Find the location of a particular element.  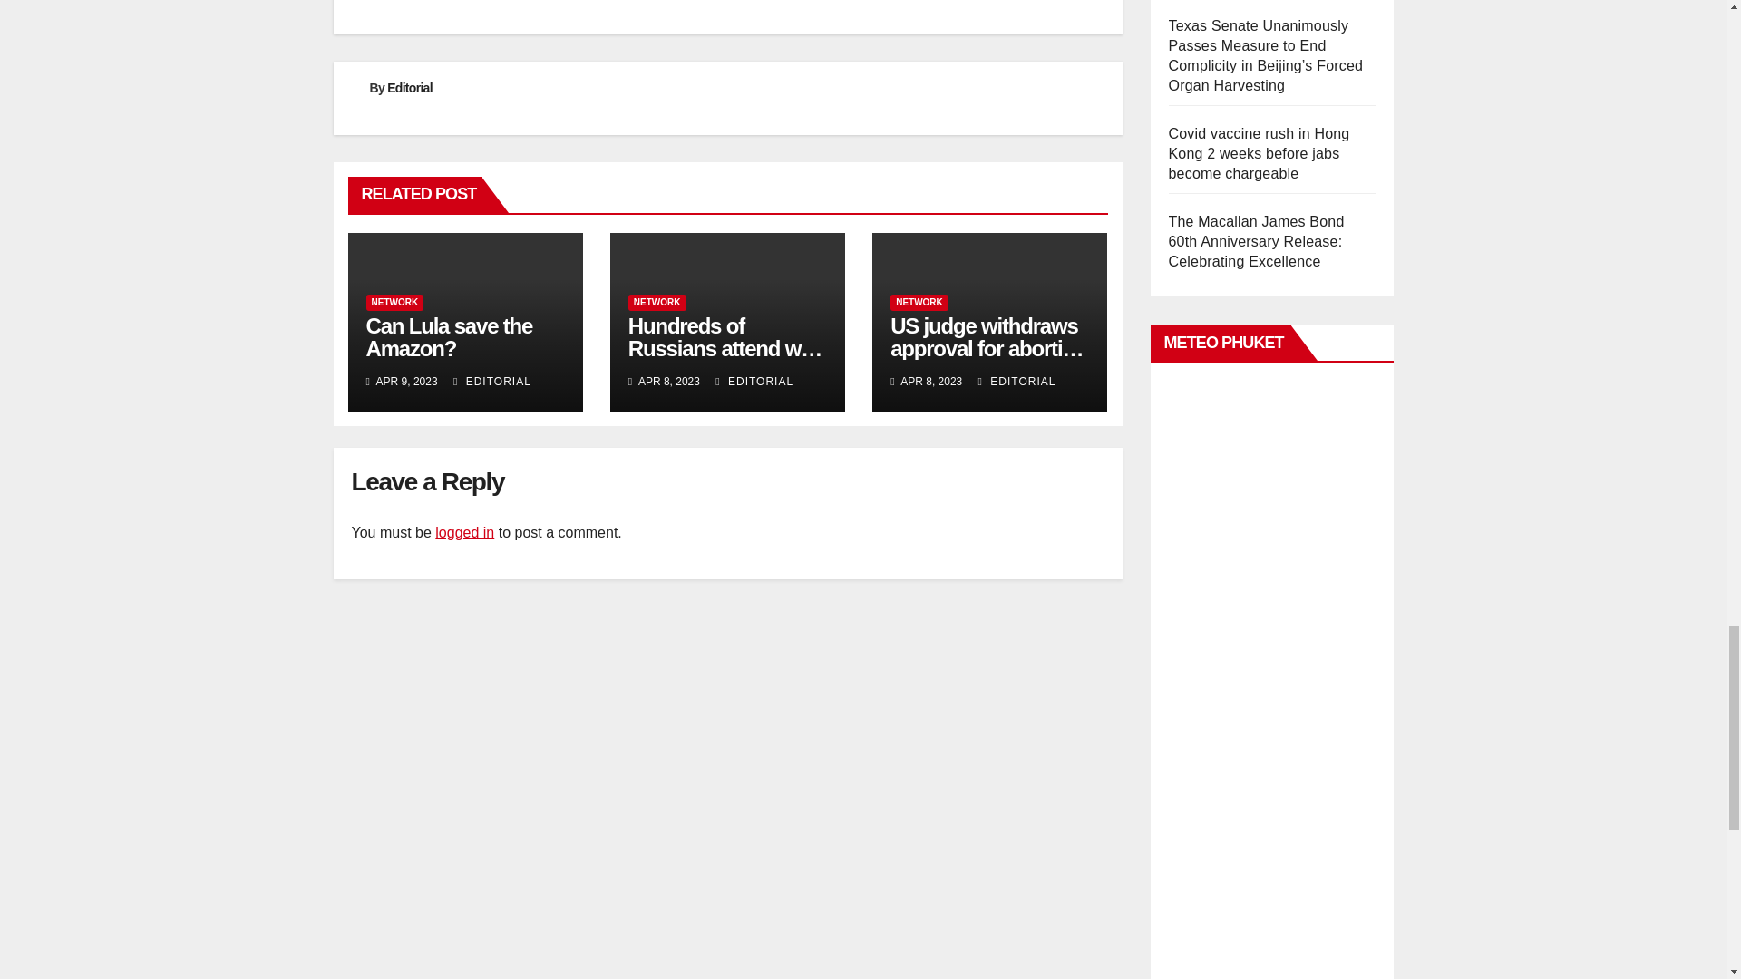

NETWORK is located at coordinates (657, 303).